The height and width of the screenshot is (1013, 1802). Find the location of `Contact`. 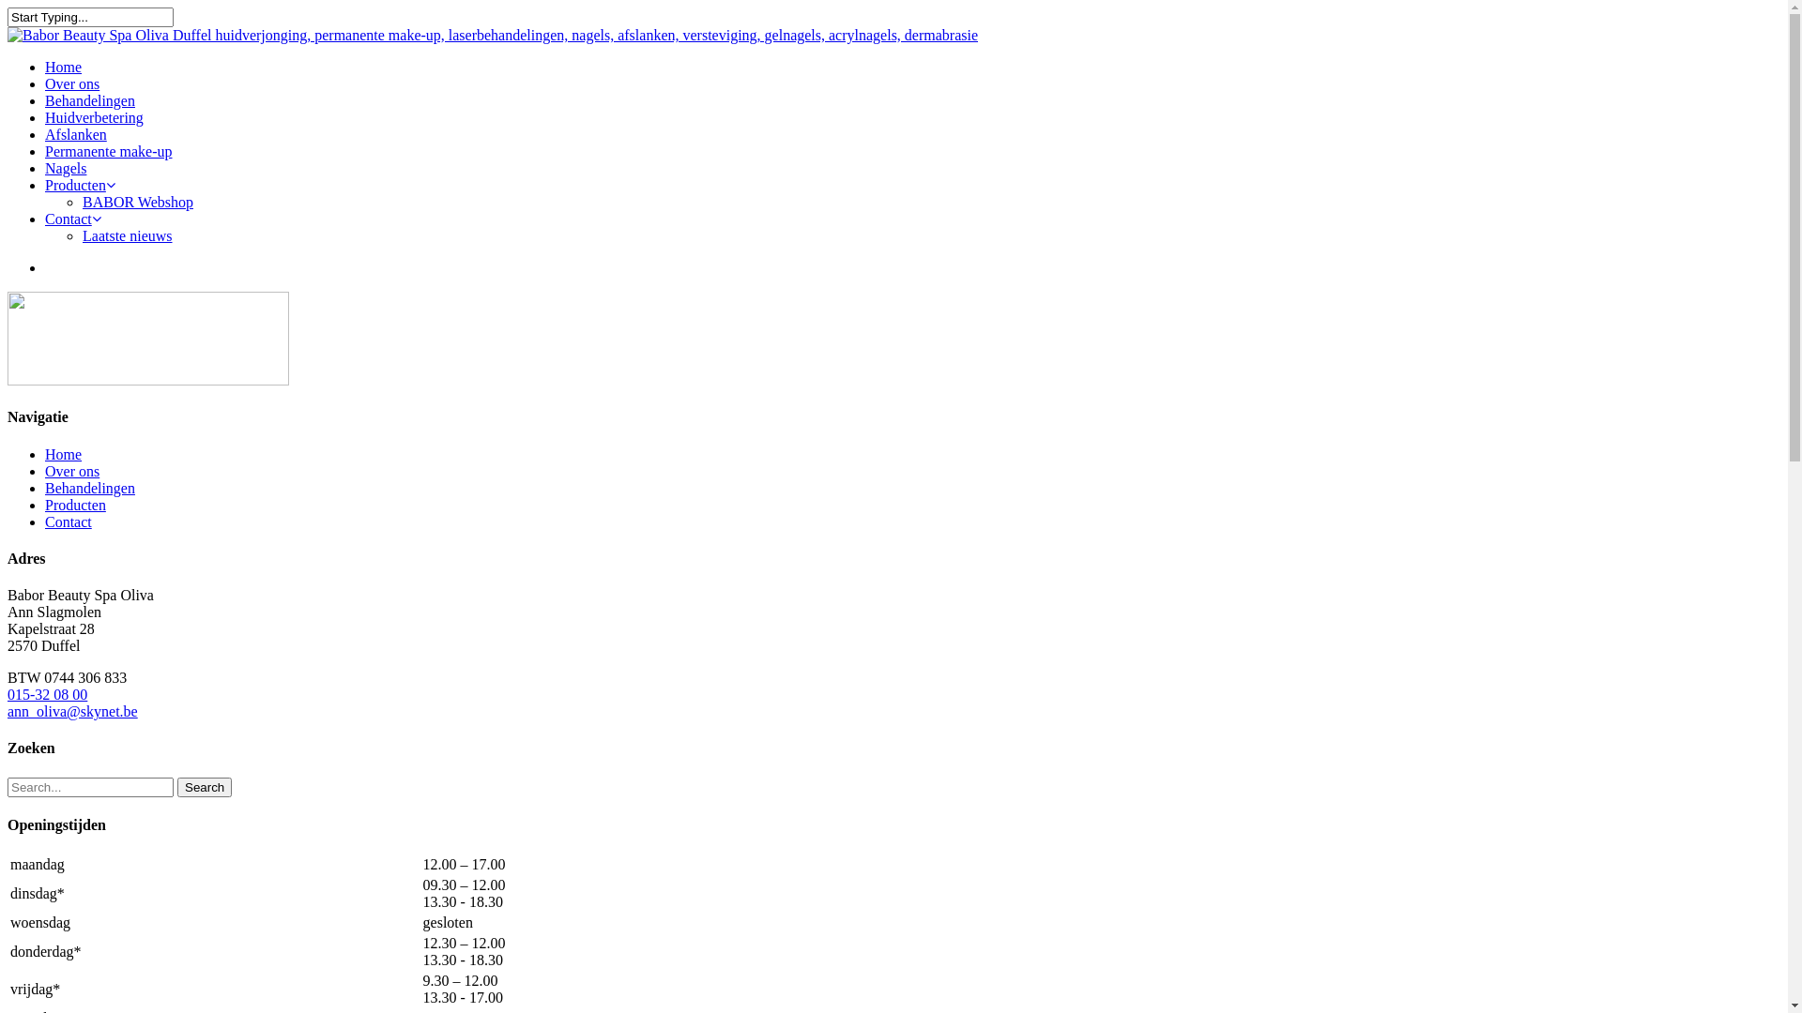

Contact is located at coordinates (73, 219).